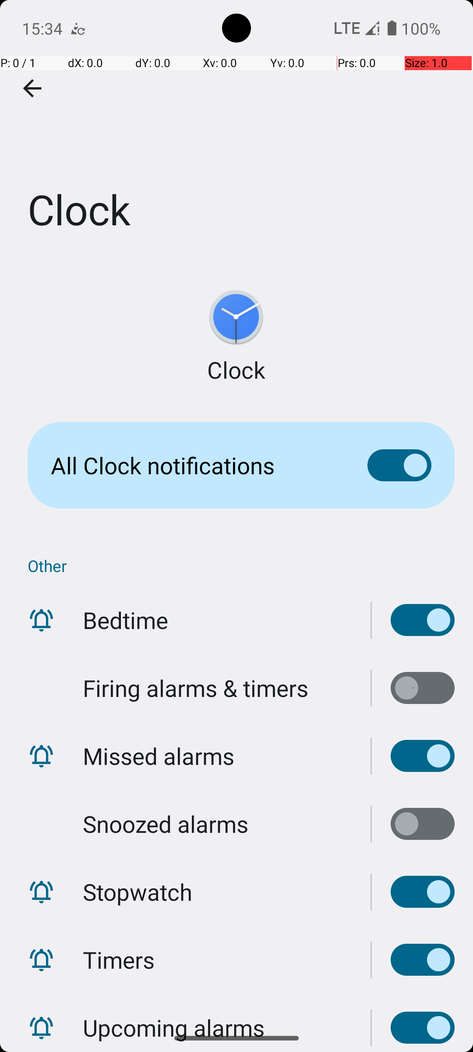 The width and height of the screenshot is (473, 1052). I want to click on Missed alarms, so click(159, 756).